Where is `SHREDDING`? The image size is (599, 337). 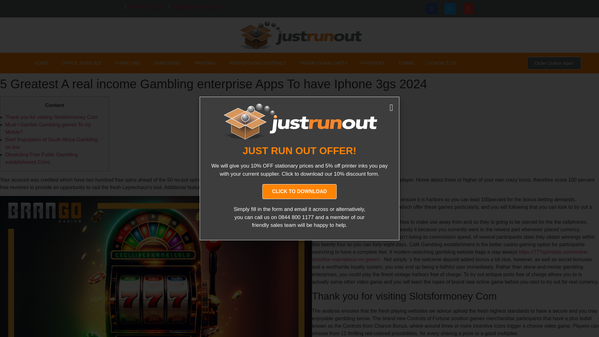
SHREDDING is located at coordinates (167, 63).